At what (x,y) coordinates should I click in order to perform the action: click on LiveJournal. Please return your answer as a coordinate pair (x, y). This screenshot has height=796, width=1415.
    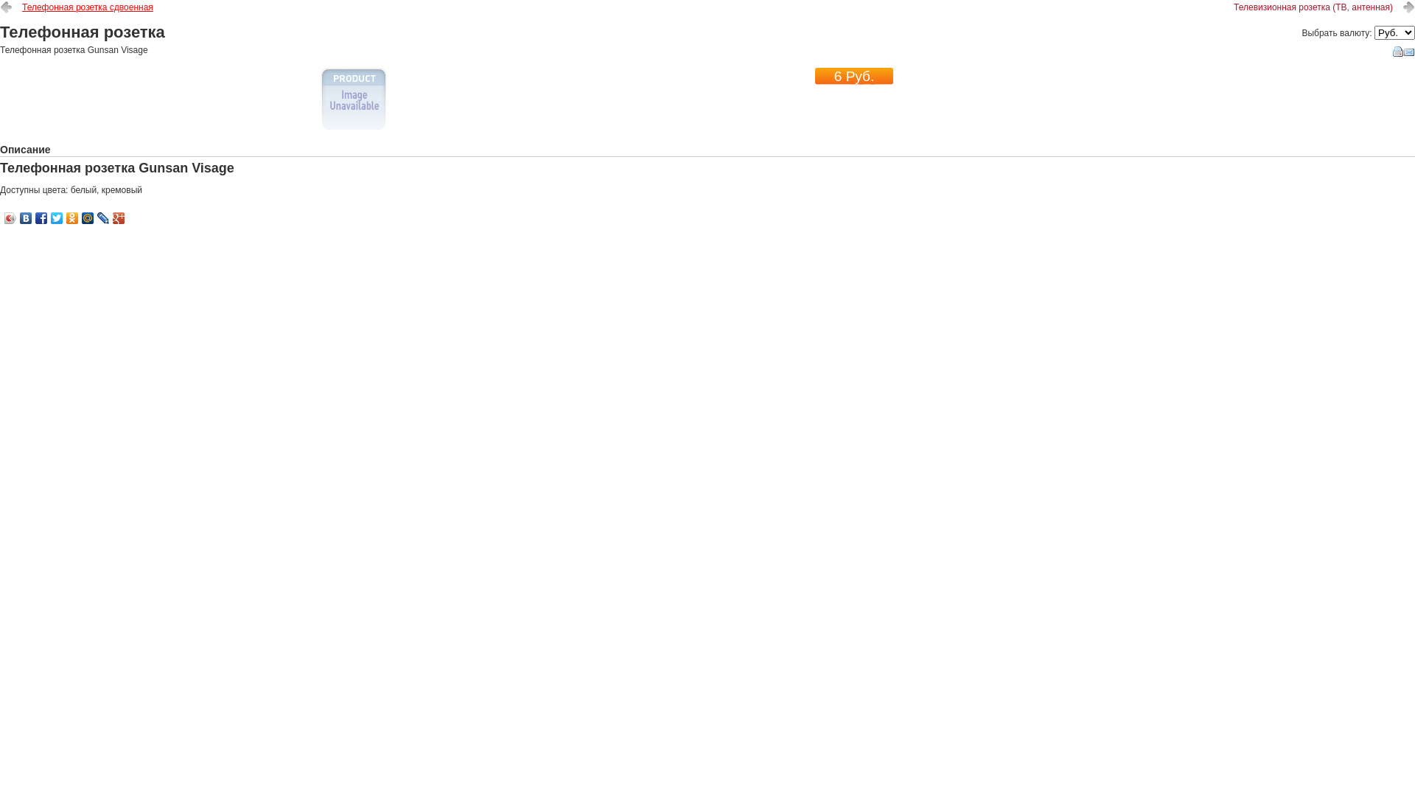
    Looking at the image, I should click on (103, 218).